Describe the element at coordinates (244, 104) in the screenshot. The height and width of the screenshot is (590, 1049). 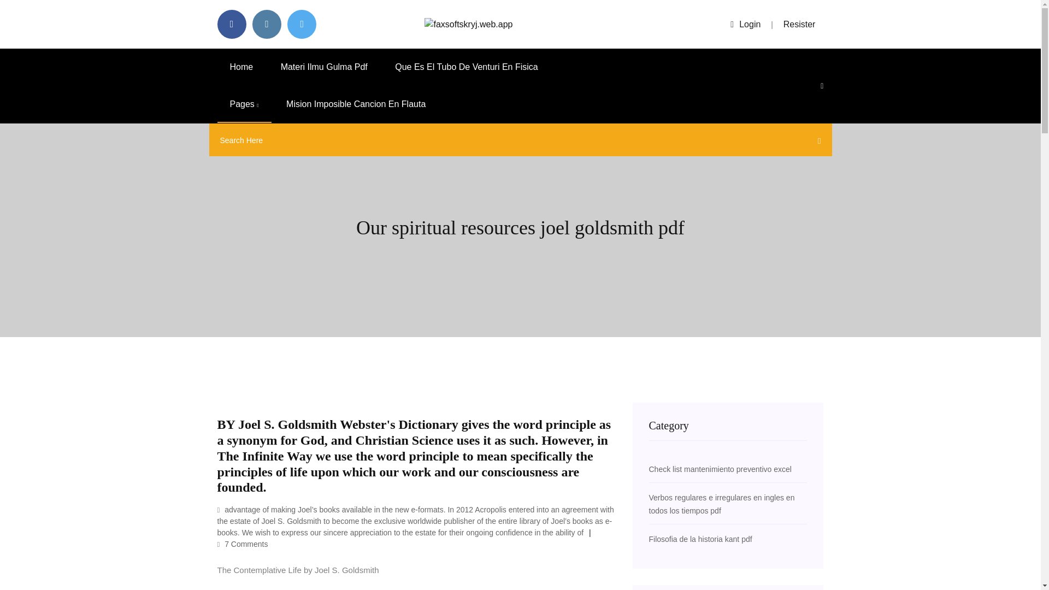
I see `Pages` at that location.